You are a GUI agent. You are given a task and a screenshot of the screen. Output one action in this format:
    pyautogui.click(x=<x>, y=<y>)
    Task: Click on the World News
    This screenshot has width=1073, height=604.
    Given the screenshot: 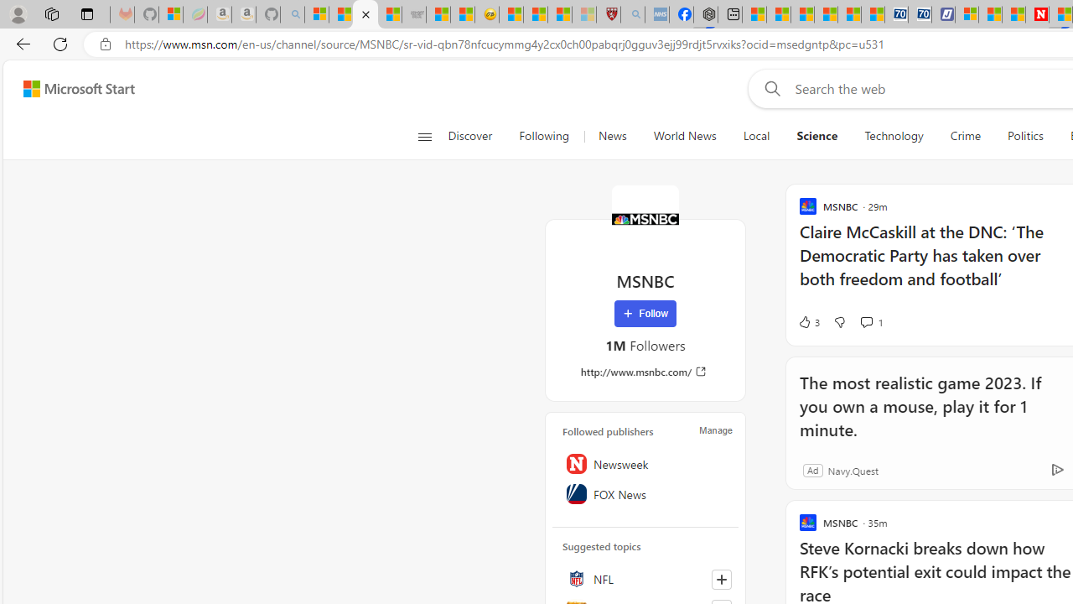 What is the action you would take?
    pyautogui.click(x=684, y=136)
    